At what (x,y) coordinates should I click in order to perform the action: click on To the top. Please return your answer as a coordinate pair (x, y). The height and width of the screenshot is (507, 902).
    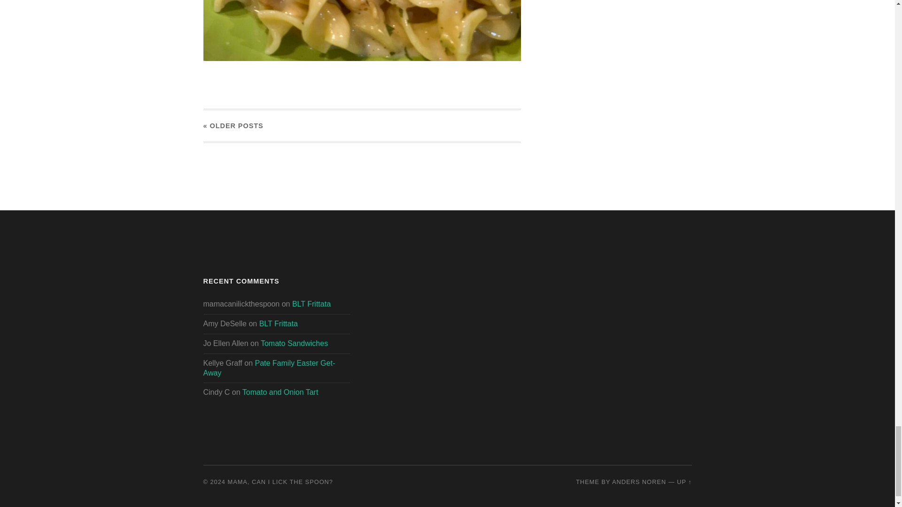
    Looking at the image, I should click on (684, 482).